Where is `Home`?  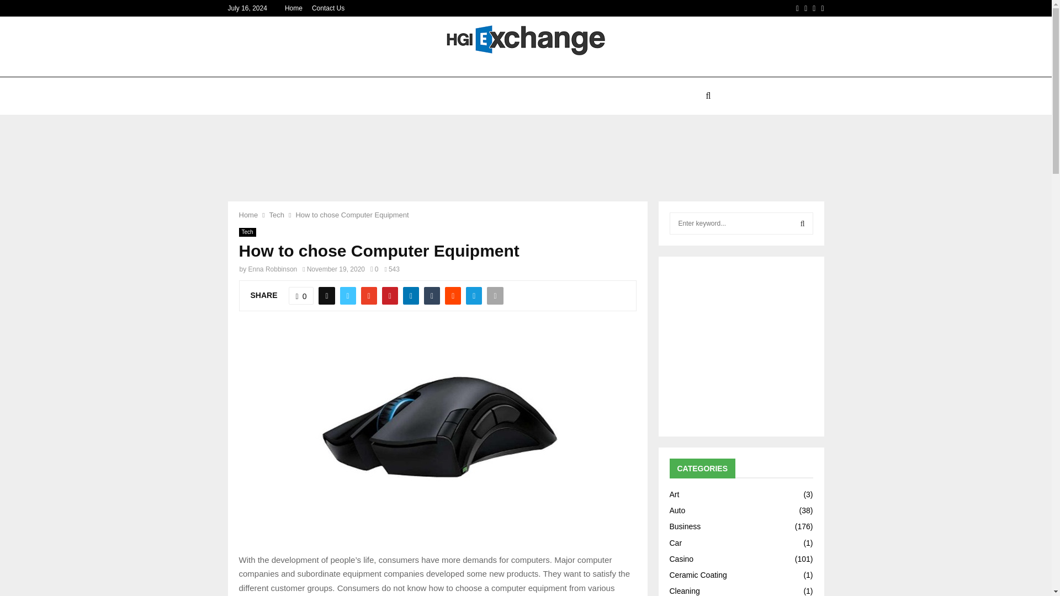 Home is located at coordinates (294, 8).